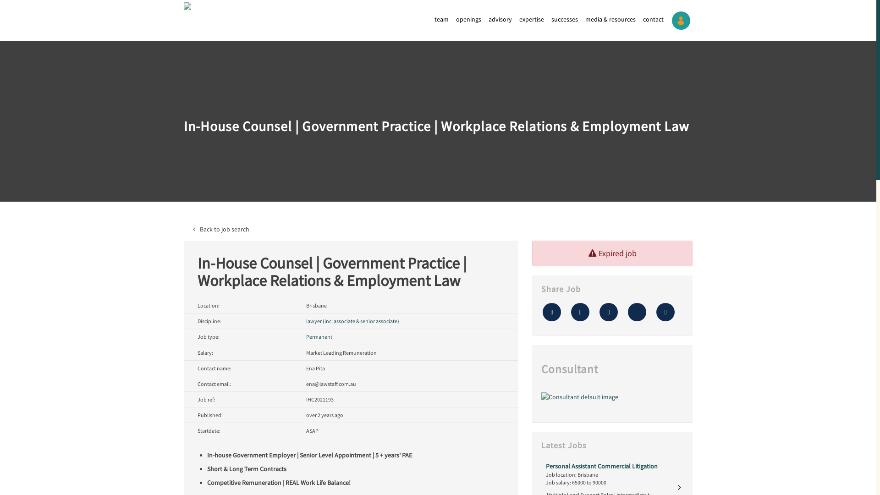 This screenshot has width=880, height=495. I want to click on share on LinkedIn, so click(637, 312).